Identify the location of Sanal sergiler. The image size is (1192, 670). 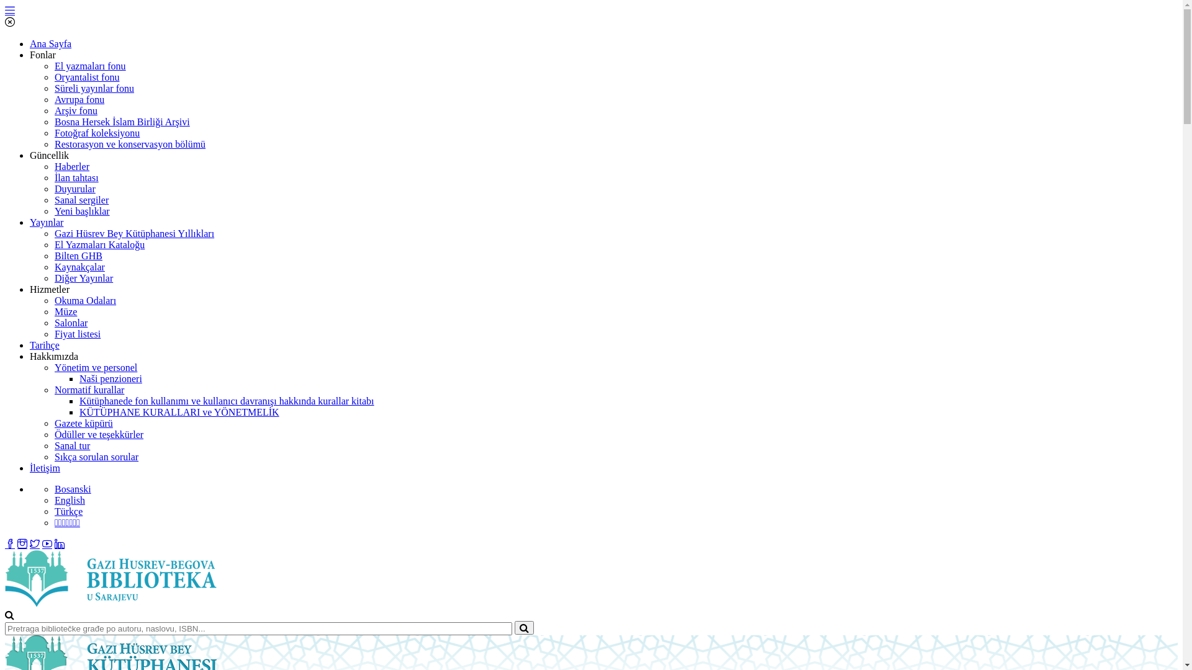
(82, 200).